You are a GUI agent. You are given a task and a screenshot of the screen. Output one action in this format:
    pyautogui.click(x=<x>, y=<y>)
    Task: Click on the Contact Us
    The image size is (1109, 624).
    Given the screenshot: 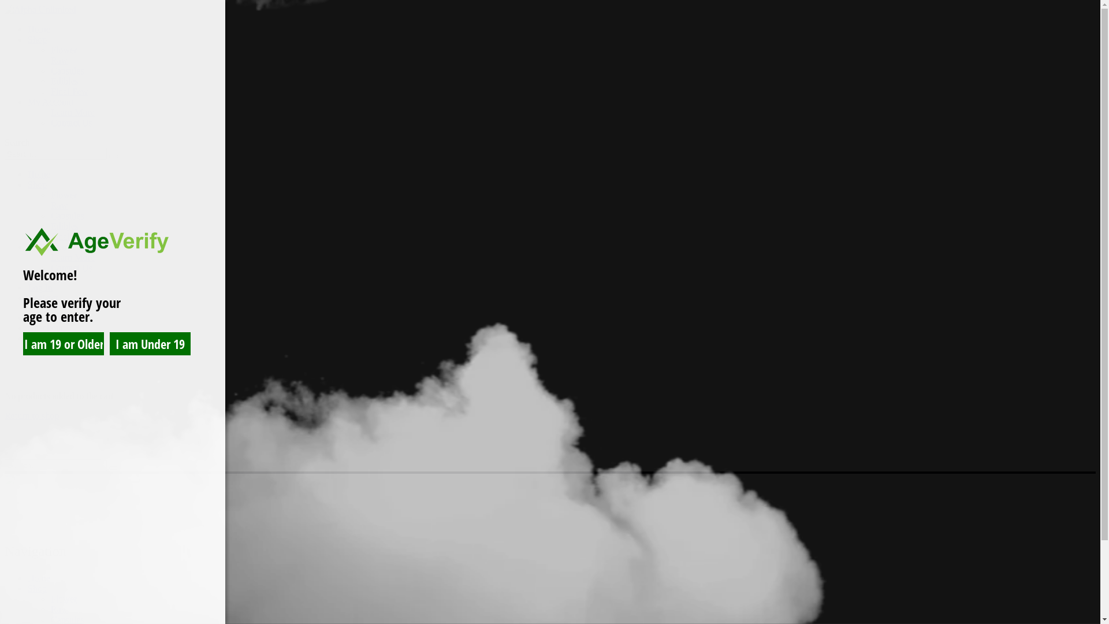 What is the action you would take?
    pyautogui.click(x=72, y=268)
    